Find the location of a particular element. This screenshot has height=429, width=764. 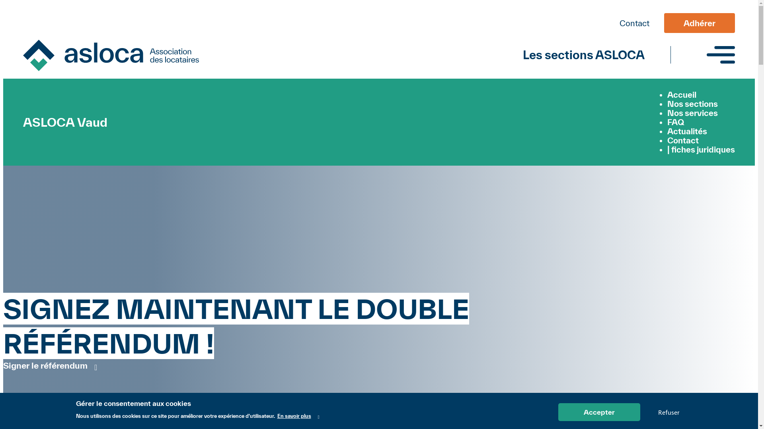

Home is located at coordinates (111, 56).